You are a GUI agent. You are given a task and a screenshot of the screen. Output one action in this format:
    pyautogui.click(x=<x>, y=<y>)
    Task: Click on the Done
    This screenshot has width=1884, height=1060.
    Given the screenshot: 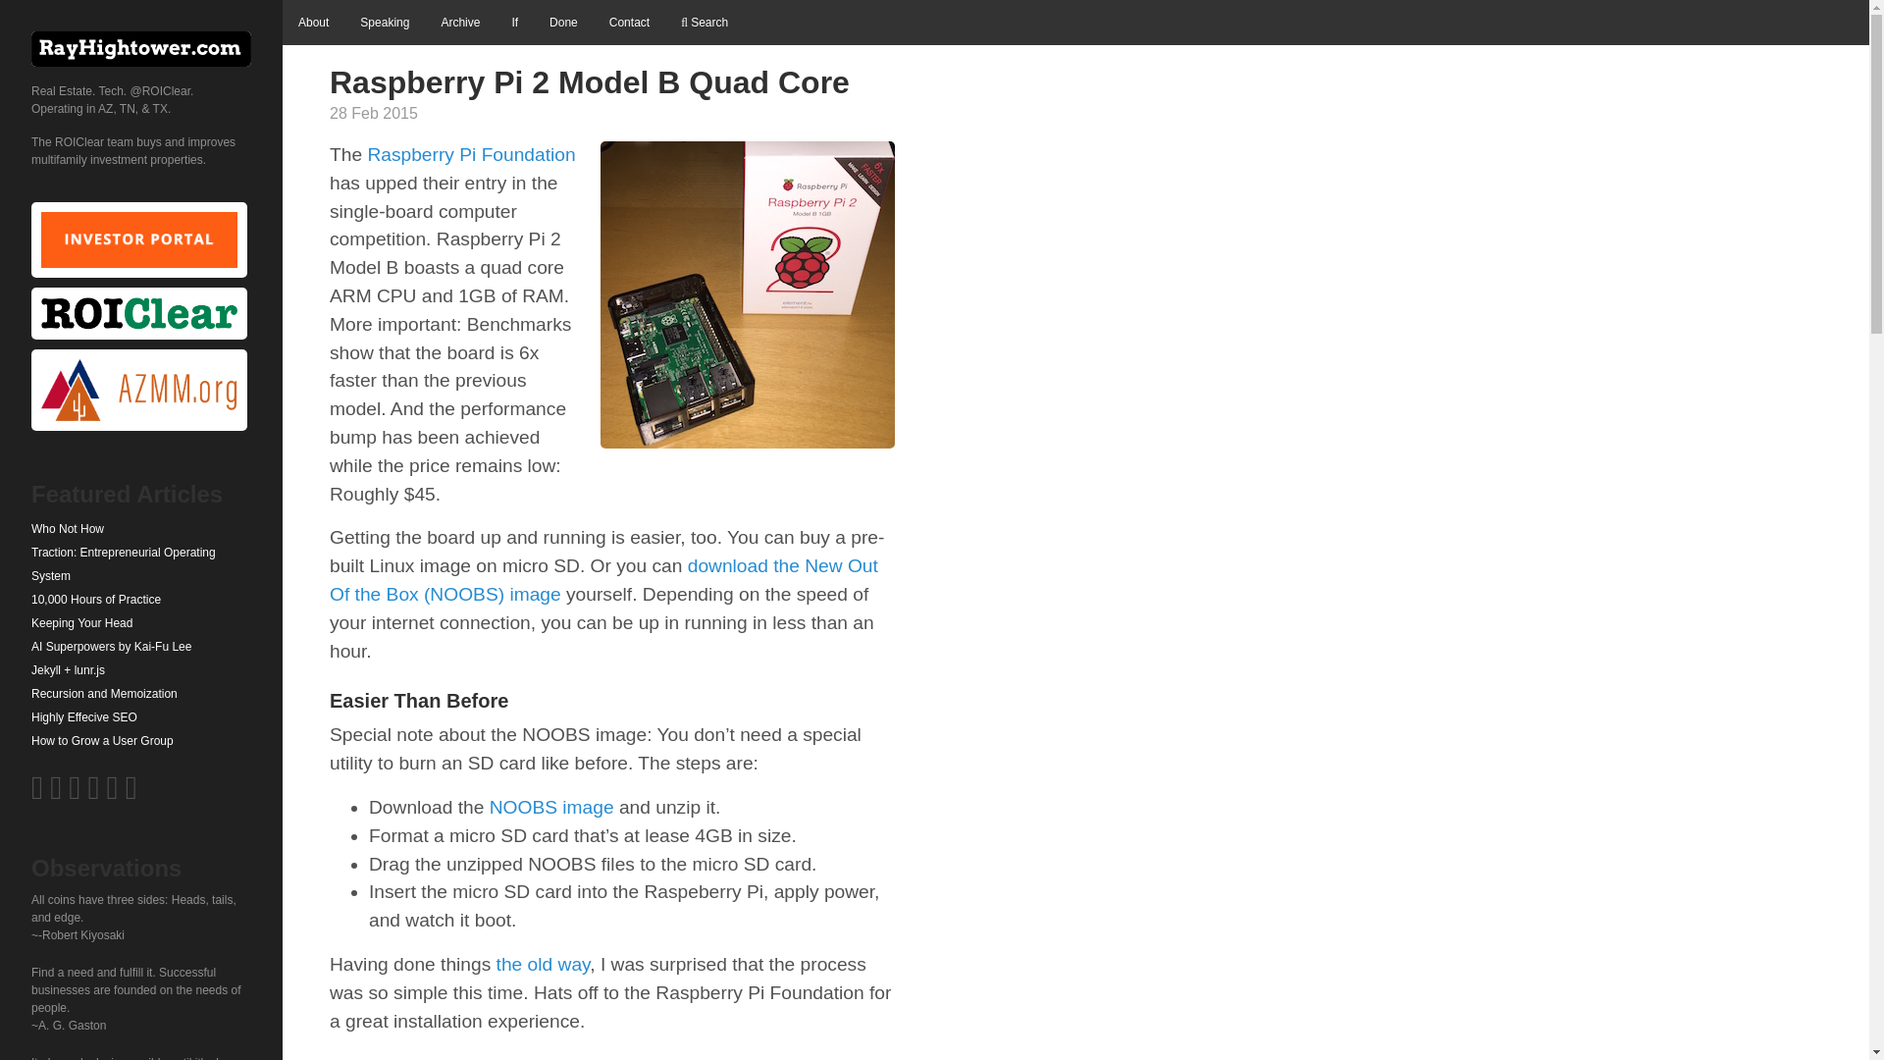 What is the action you would take?
    pyautogui.click(x=563, y=23)
    